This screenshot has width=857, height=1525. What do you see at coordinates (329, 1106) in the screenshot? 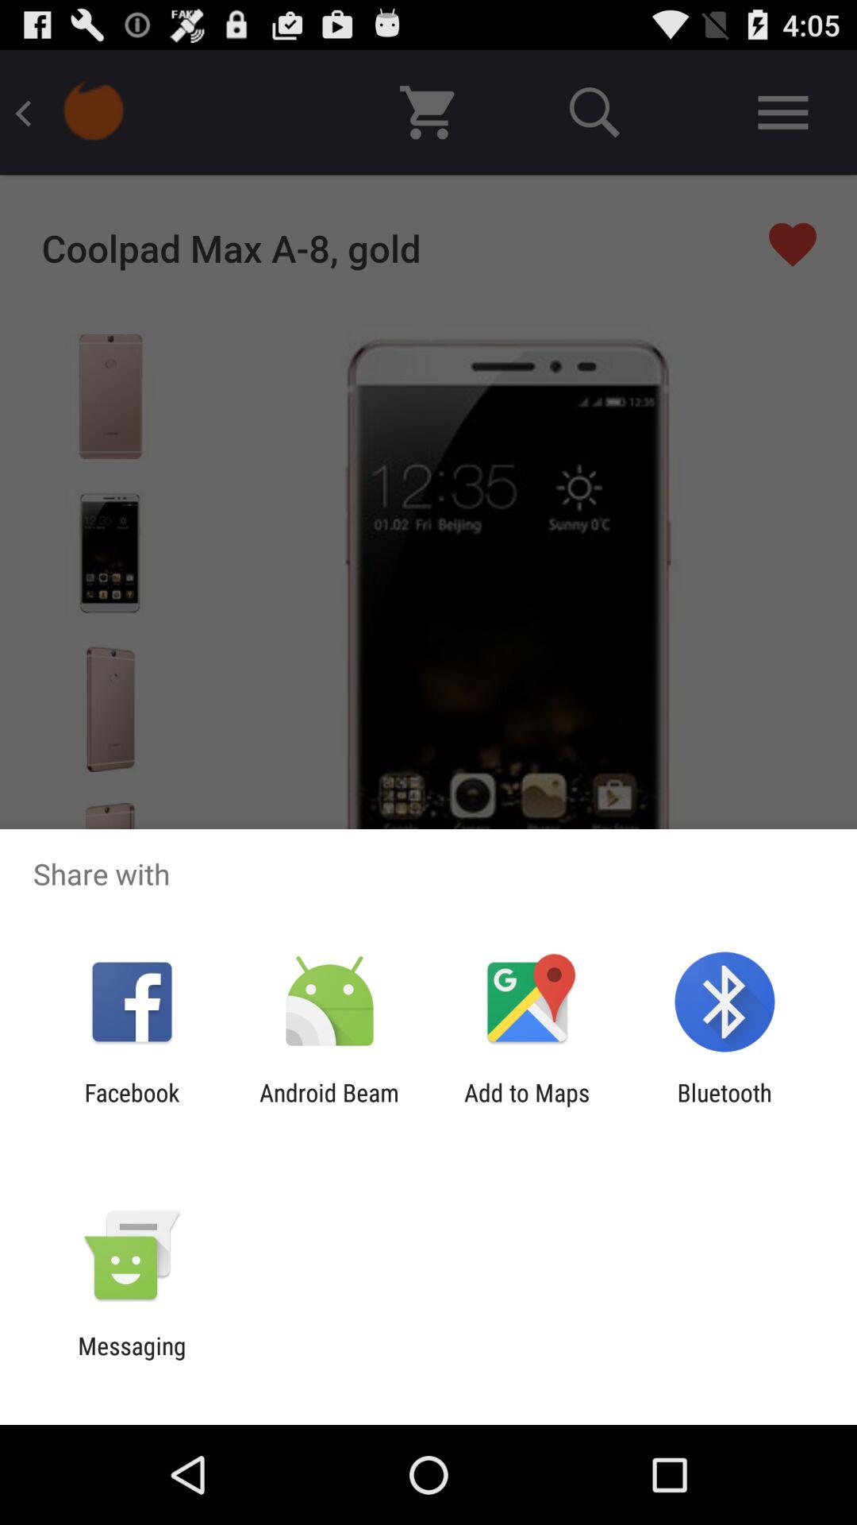
I see `turn on android beam item` at bounding box center [329, 1106].